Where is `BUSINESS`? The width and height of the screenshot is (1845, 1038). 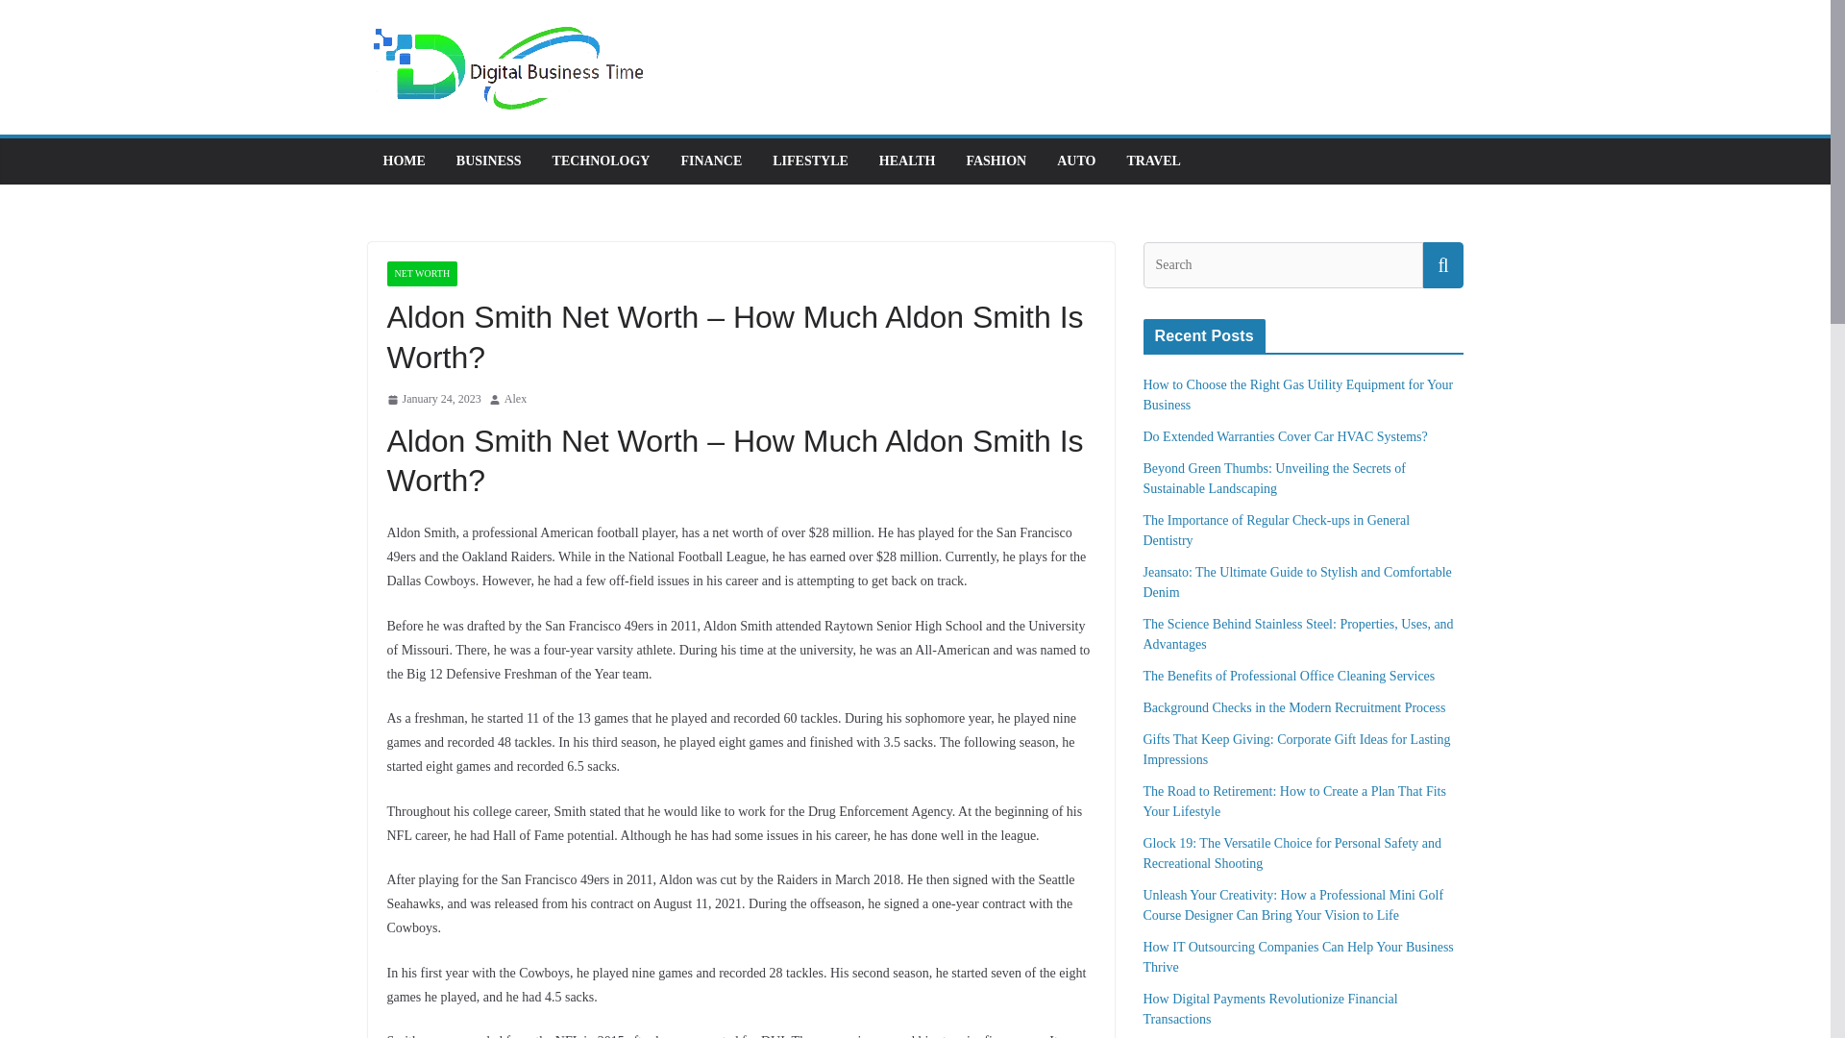
BUSINESS is located at coordinates (488, 161).